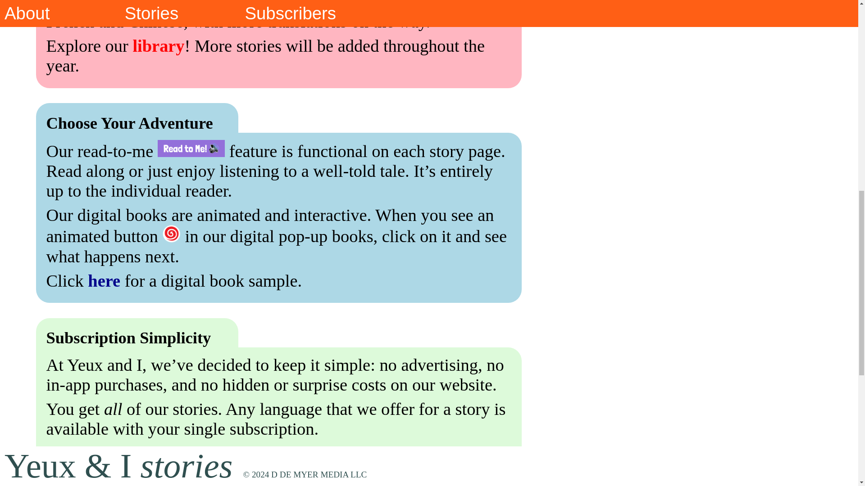 Image resolution: width=865 pixels, height=486 pixels. What do you see at coordinates (104, 280) in the screenshot?
I see `here` at bounding box center [104, 280].